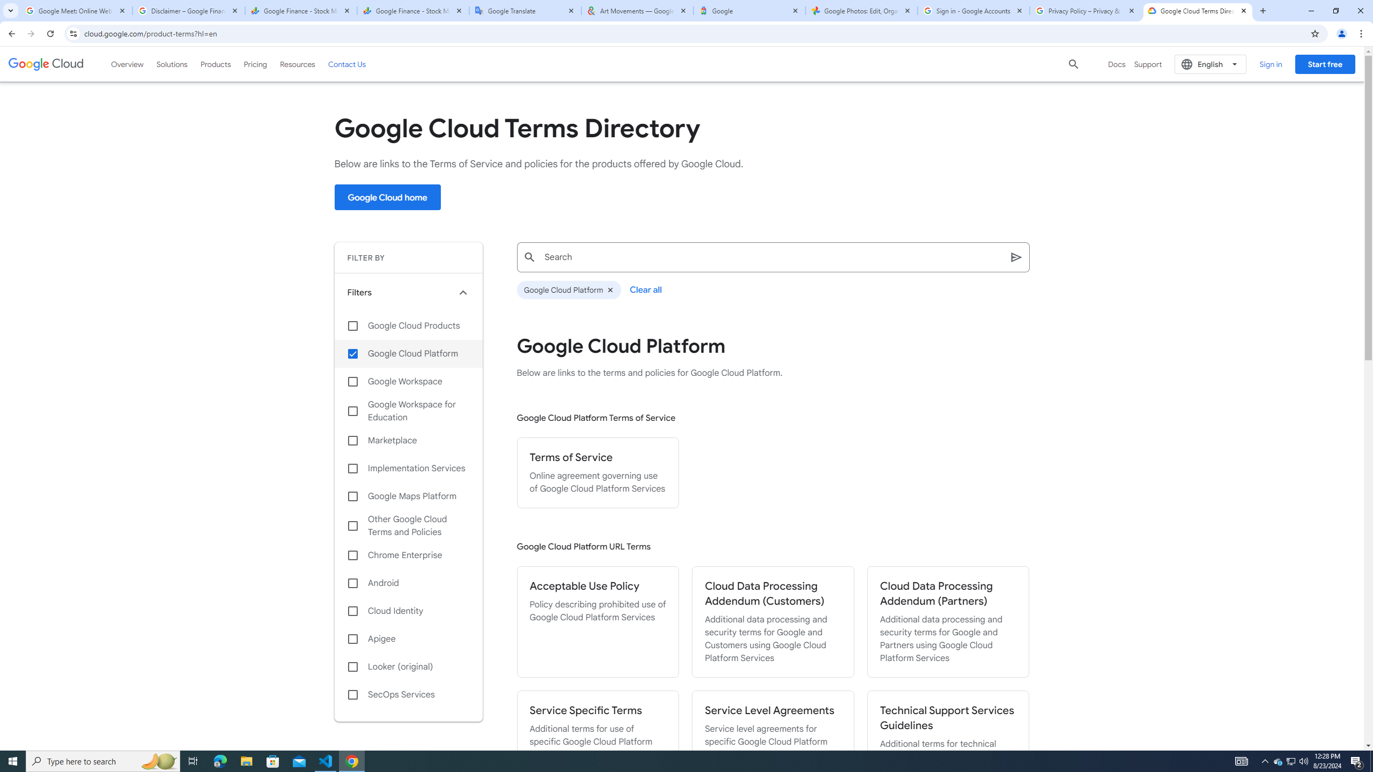 The image size is (1373, 772). Describe the element at coordinates (409, 441) in the screenshot. I see `Marketplace` at that location.